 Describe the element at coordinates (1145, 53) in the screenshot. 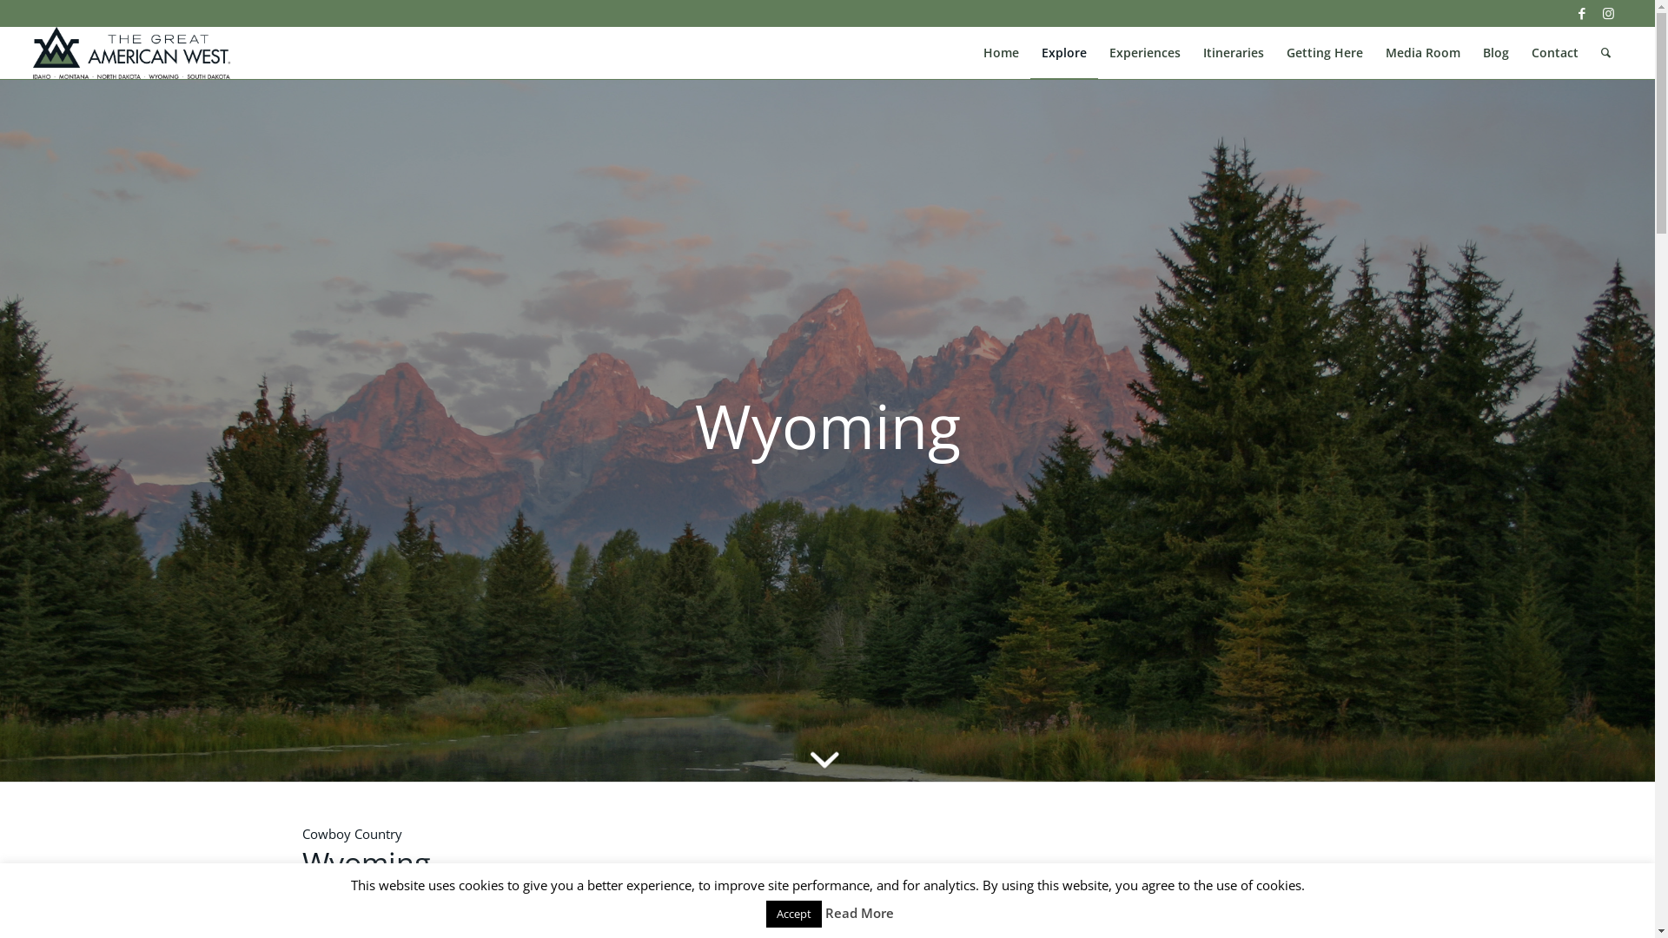

I see `Experiences` at that location.